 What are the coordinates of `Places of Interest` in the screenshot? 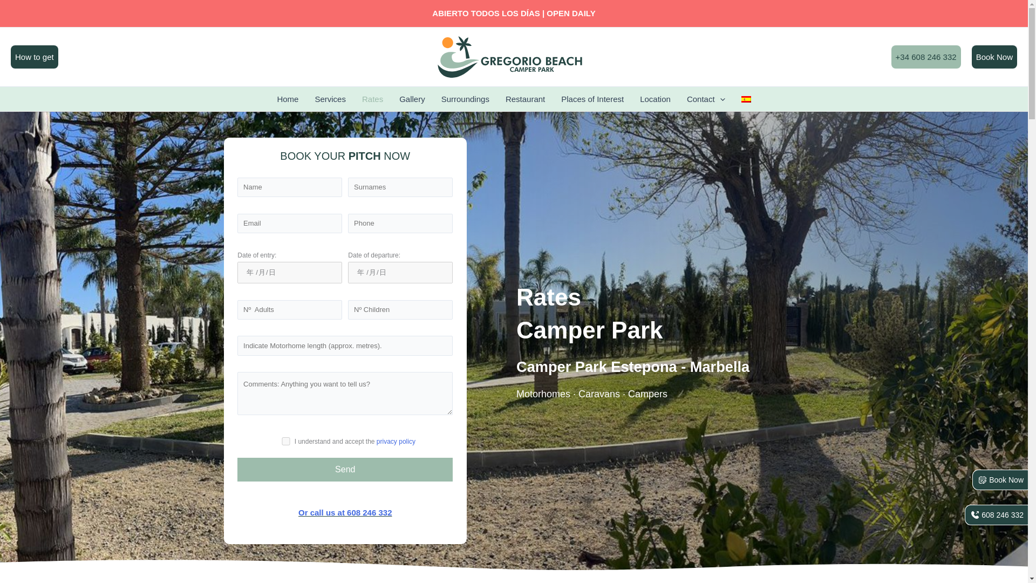 It's located at (592, 99).